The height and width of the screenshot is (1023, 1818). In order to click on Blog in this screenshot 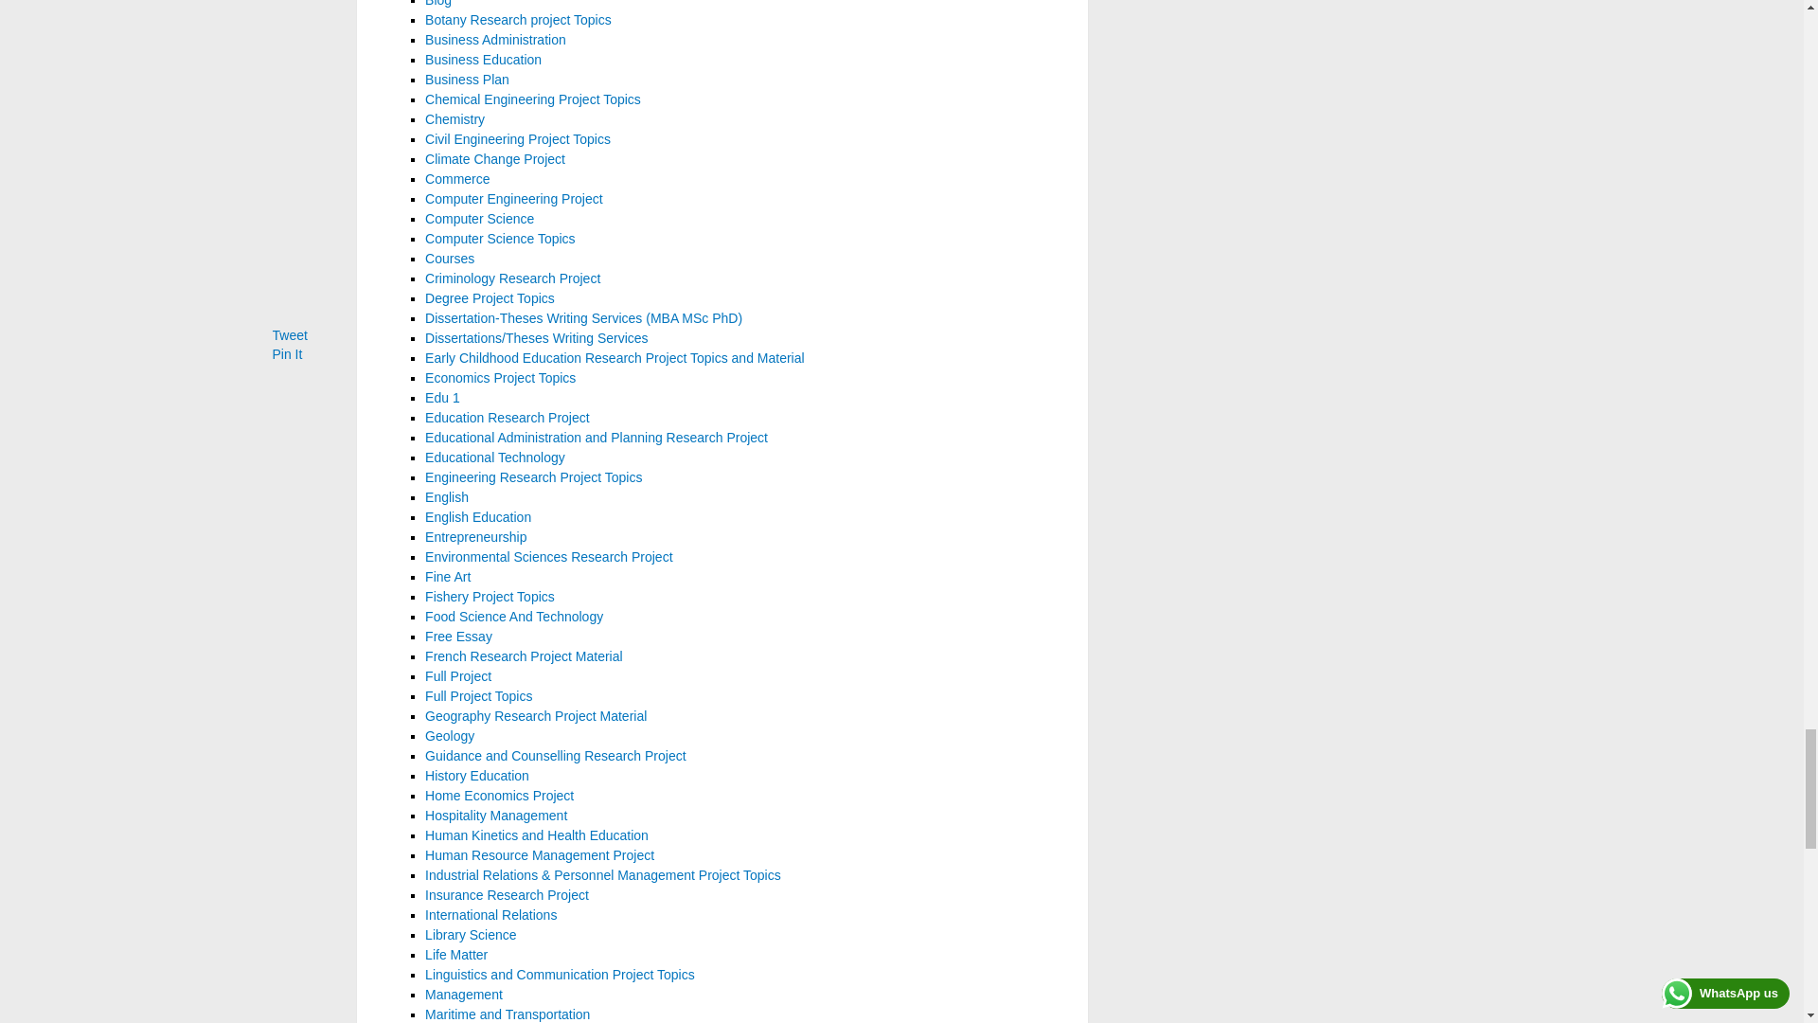, I will do `click(437, 4)`.